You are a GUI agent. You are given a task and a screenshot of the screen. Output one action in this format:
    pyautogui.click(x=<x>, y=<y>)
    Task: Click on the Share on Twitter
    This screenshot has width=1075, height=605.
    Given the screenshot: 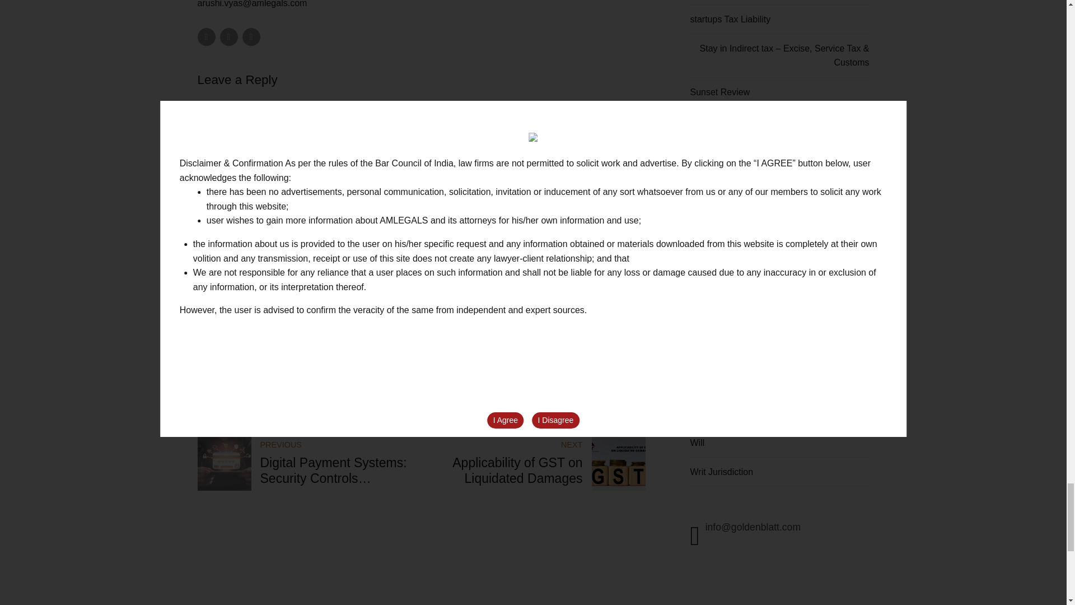 What is the action you would take?
    pyautogui.click(x=228, y=37)
    